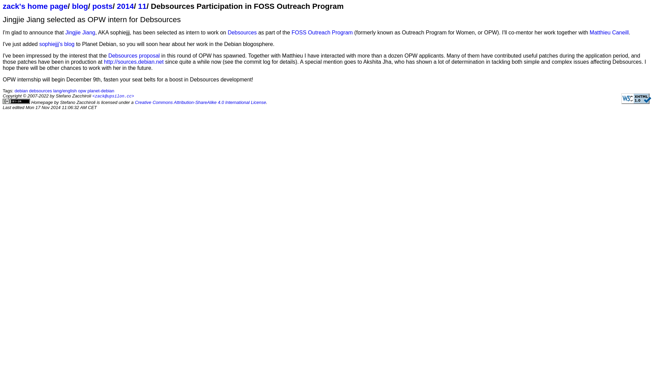  I want to click on posts, so click(103, 6).